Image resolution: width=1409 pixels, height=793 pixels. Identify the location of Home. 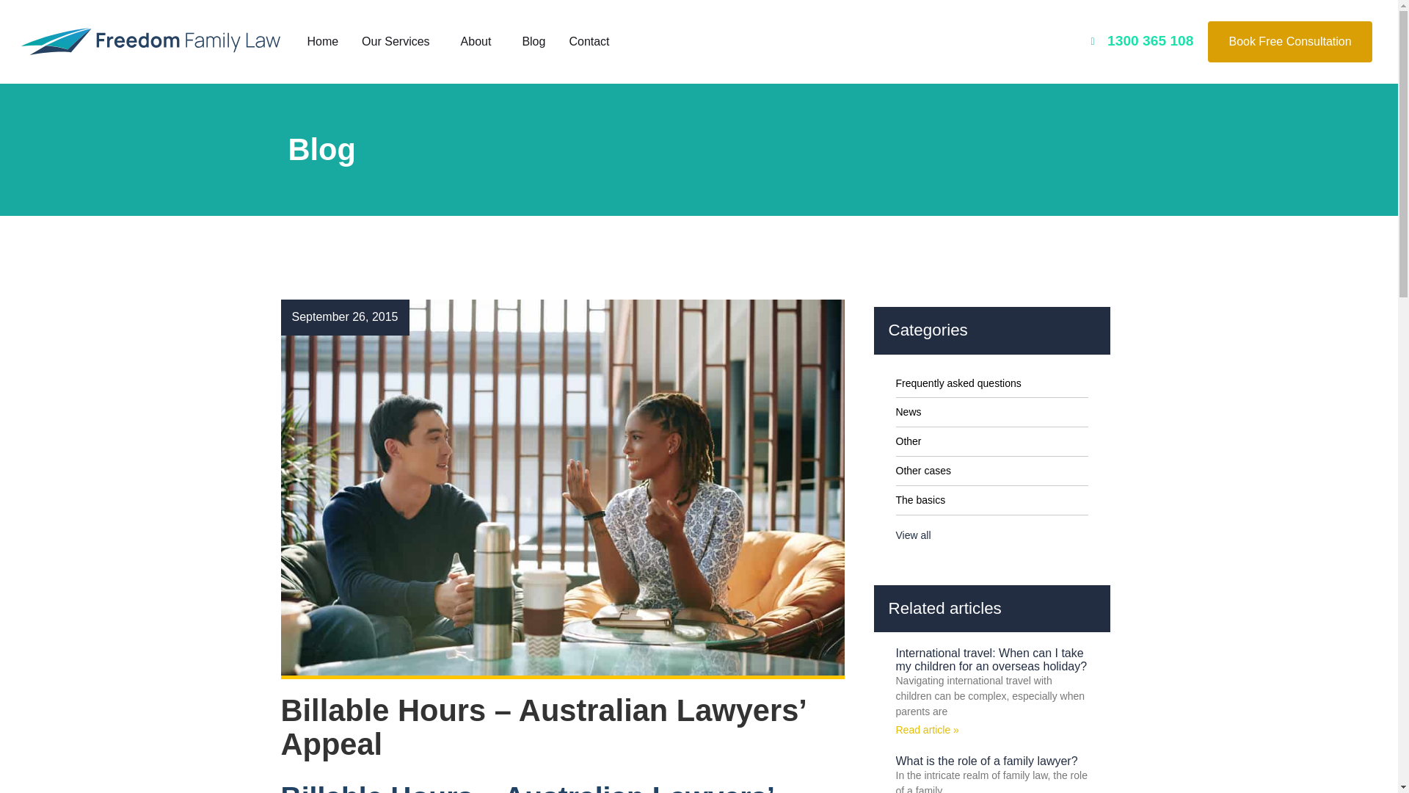
(321, 41).